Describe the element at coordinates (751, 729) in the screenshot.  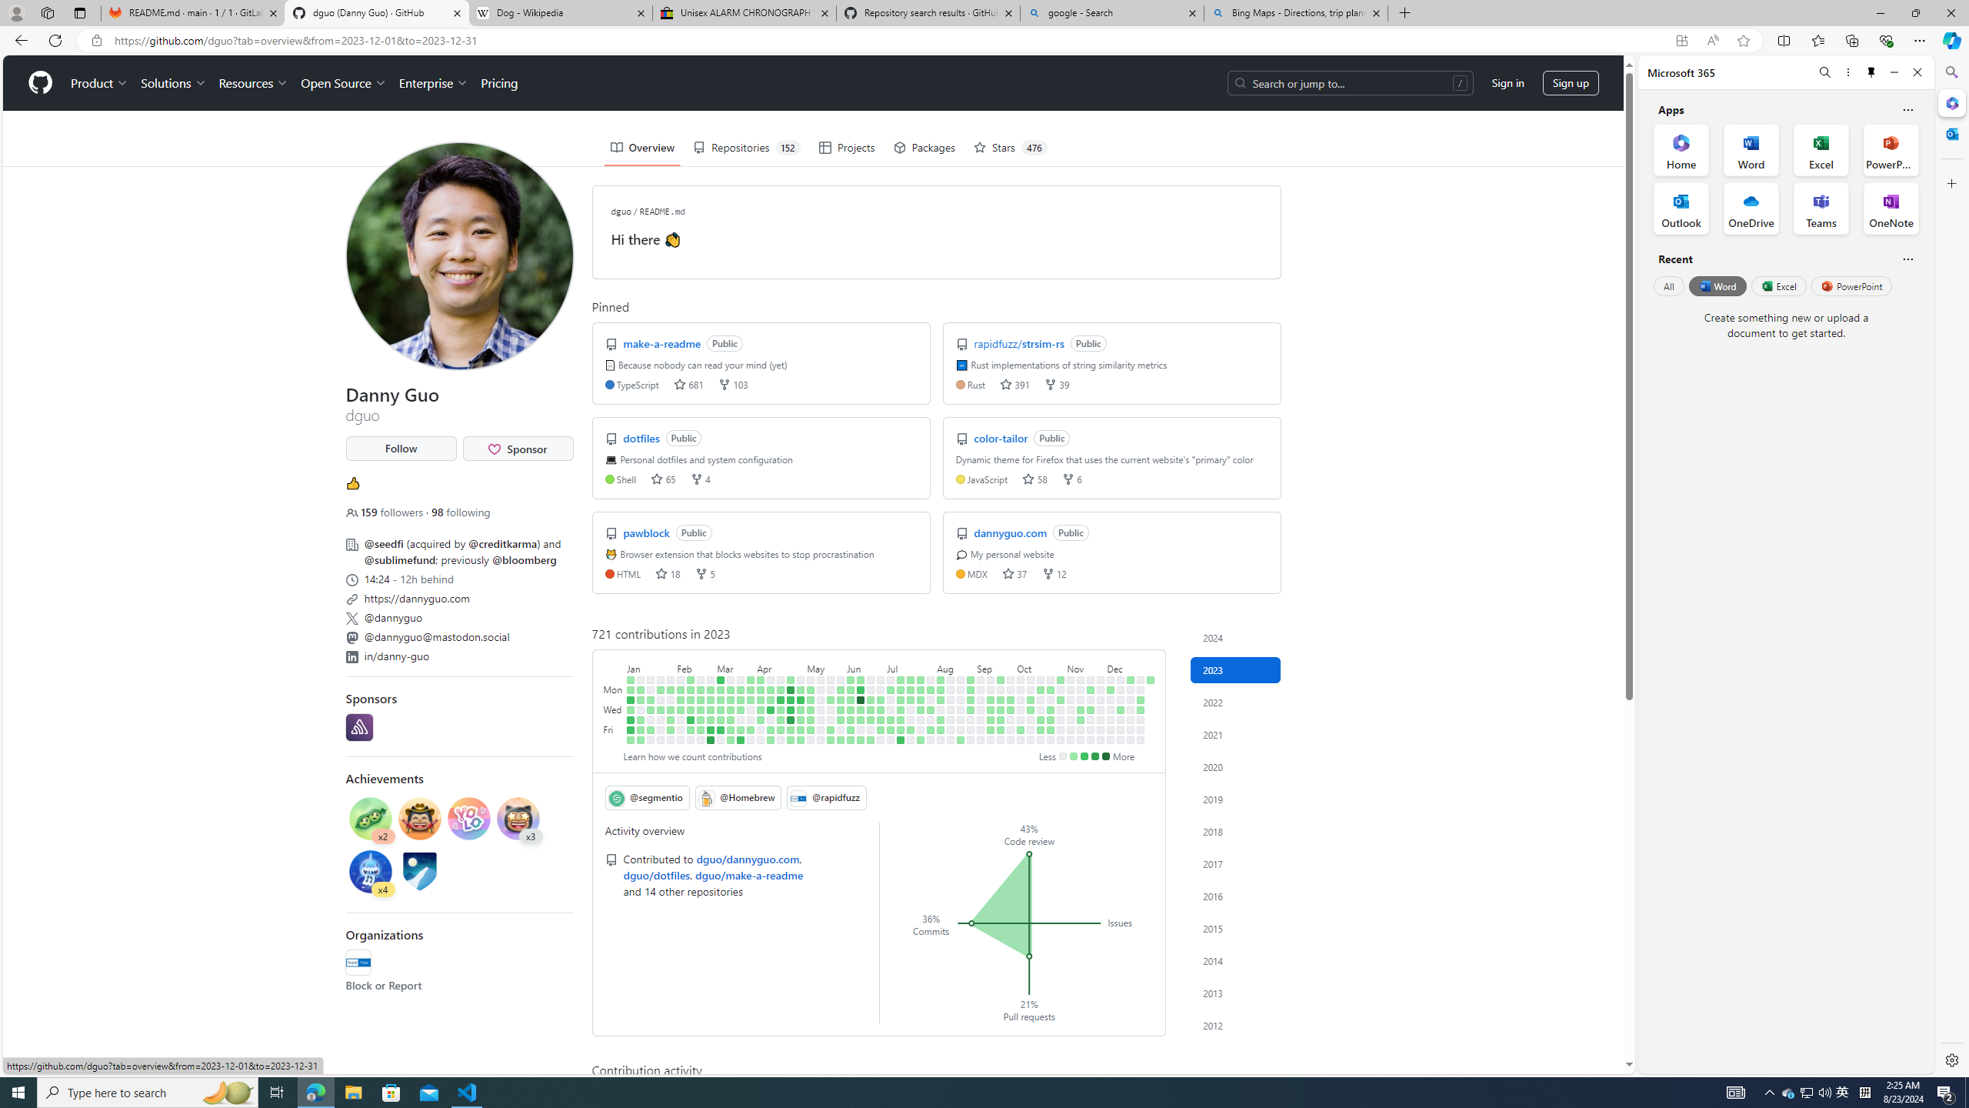
I see `4 contributions on March 31st.` at that location.